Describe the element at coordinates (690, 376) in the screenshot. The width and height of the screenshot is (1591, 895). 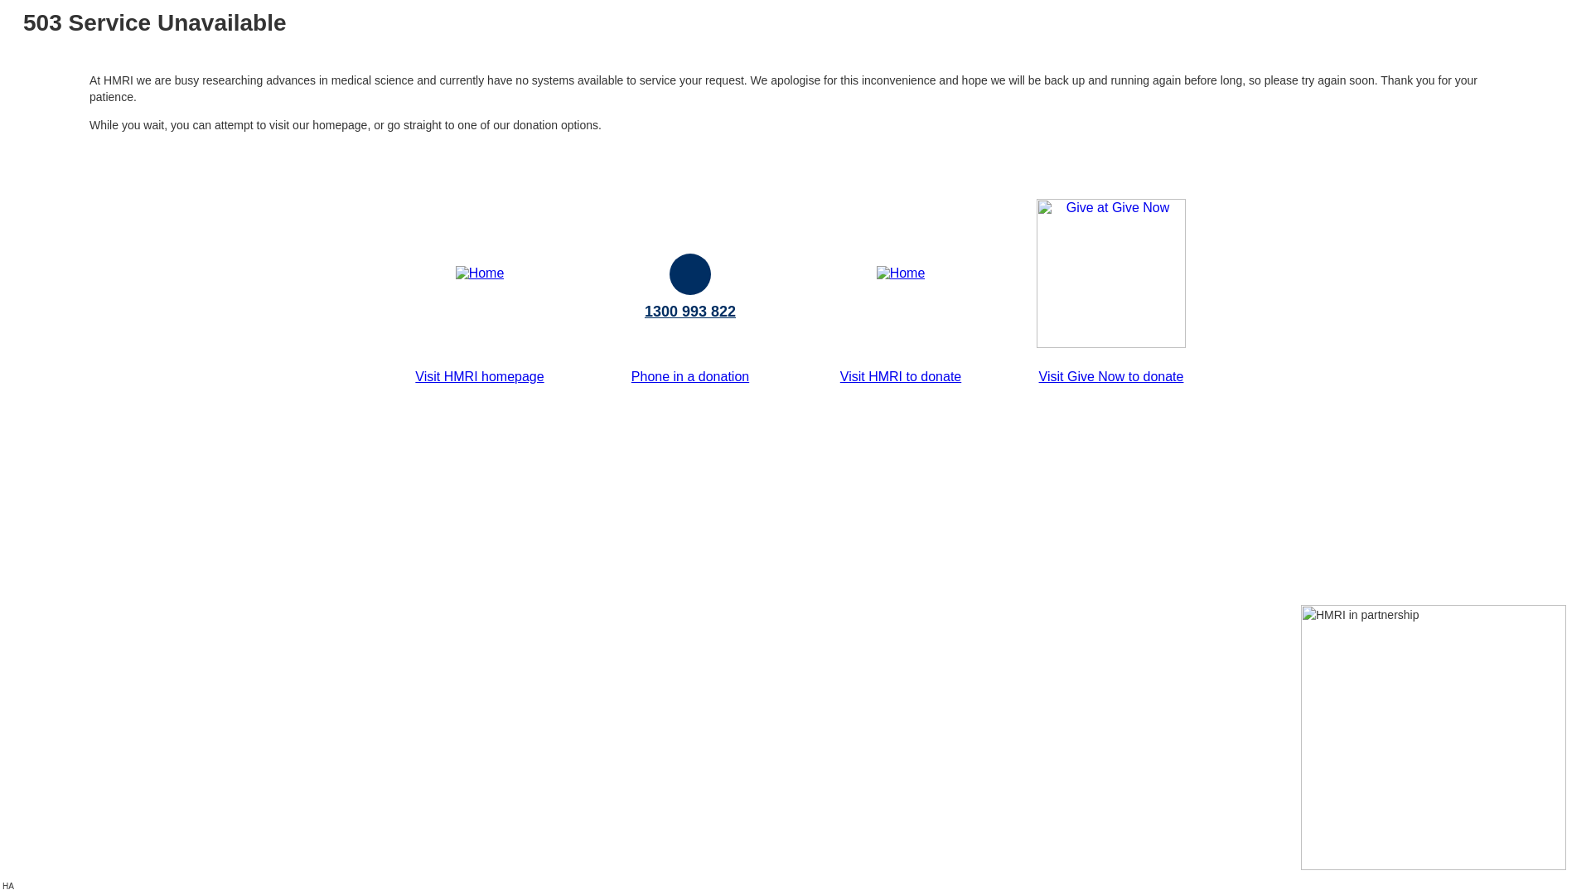
I see `Phone in a donation` at that location.